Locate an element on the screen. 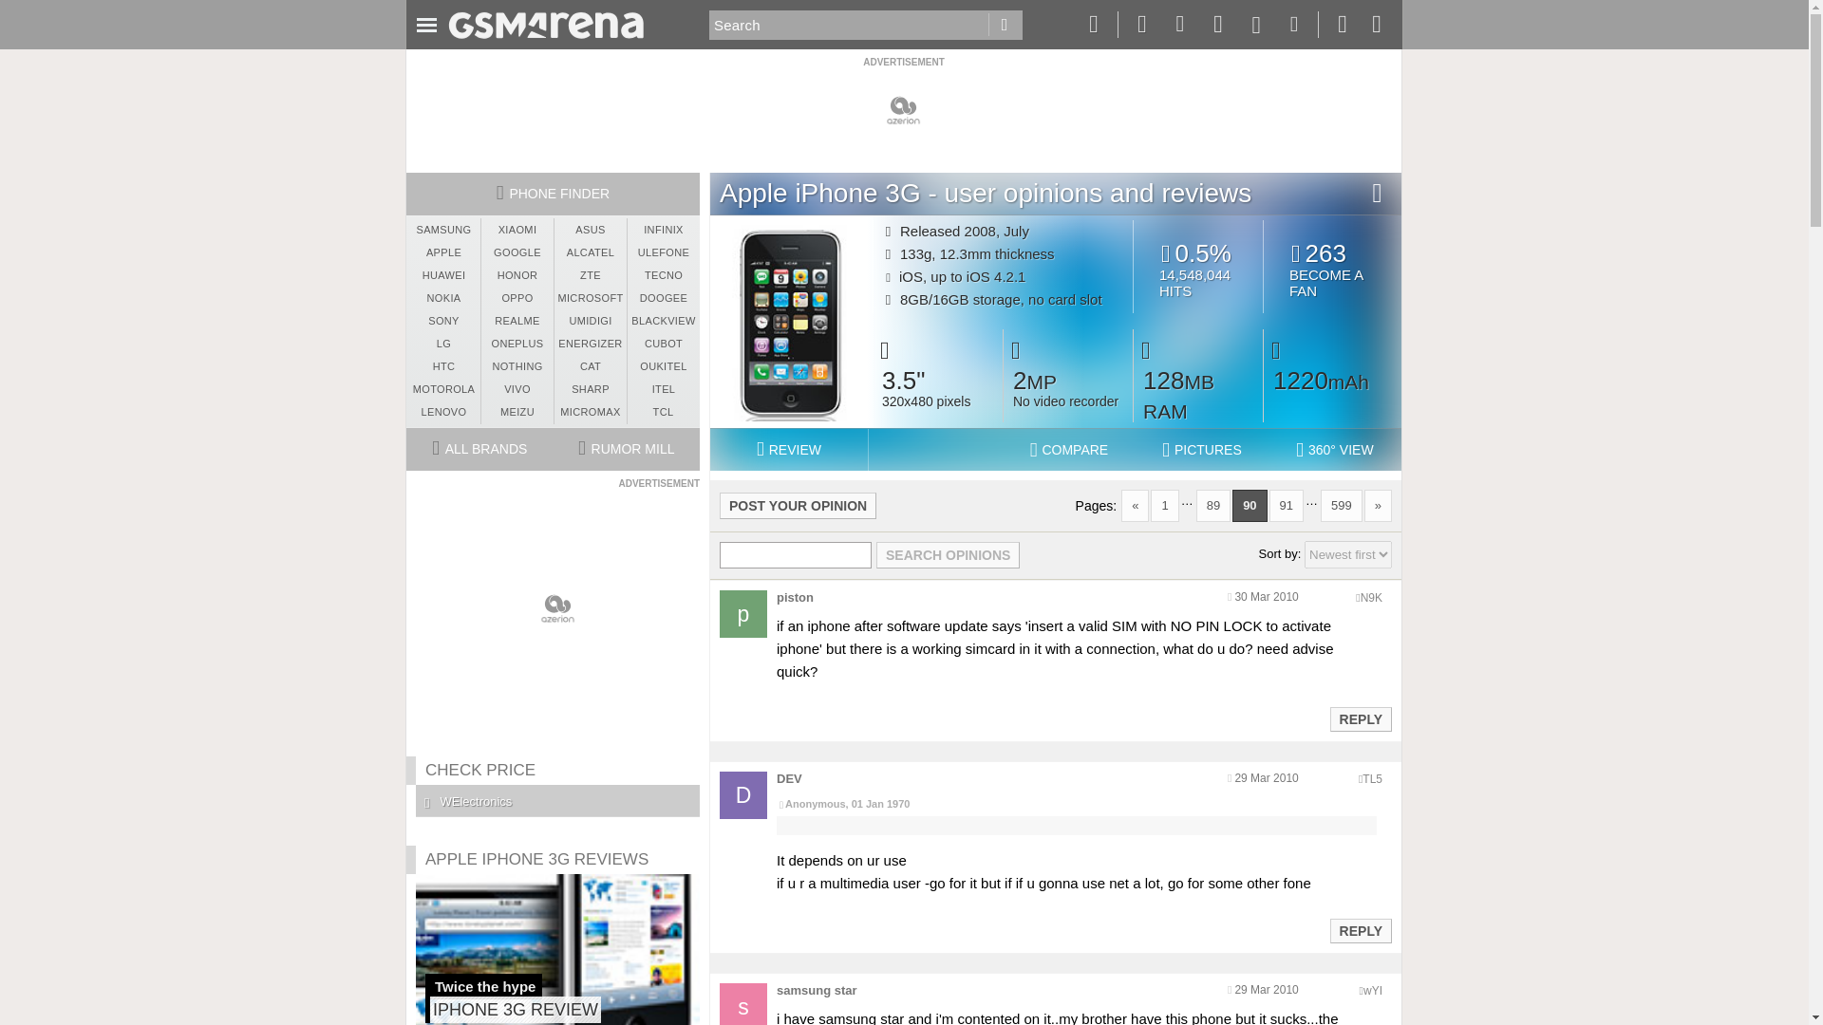 The image size is (1823, 1025). Sort comments by is located at coordinates (798, 505).